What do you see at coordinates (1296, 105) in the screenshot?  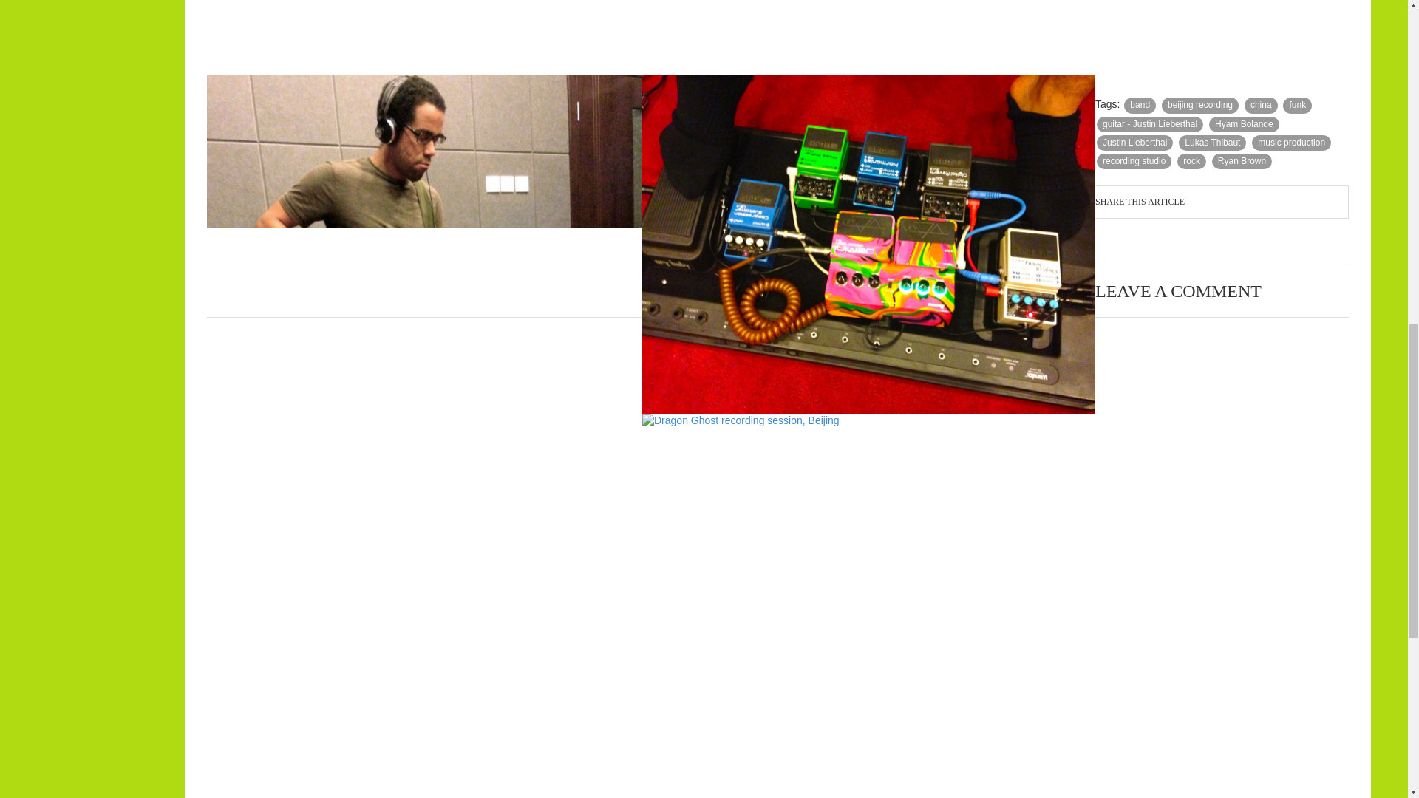 I see `funk` at bounding box center [1296, 105].